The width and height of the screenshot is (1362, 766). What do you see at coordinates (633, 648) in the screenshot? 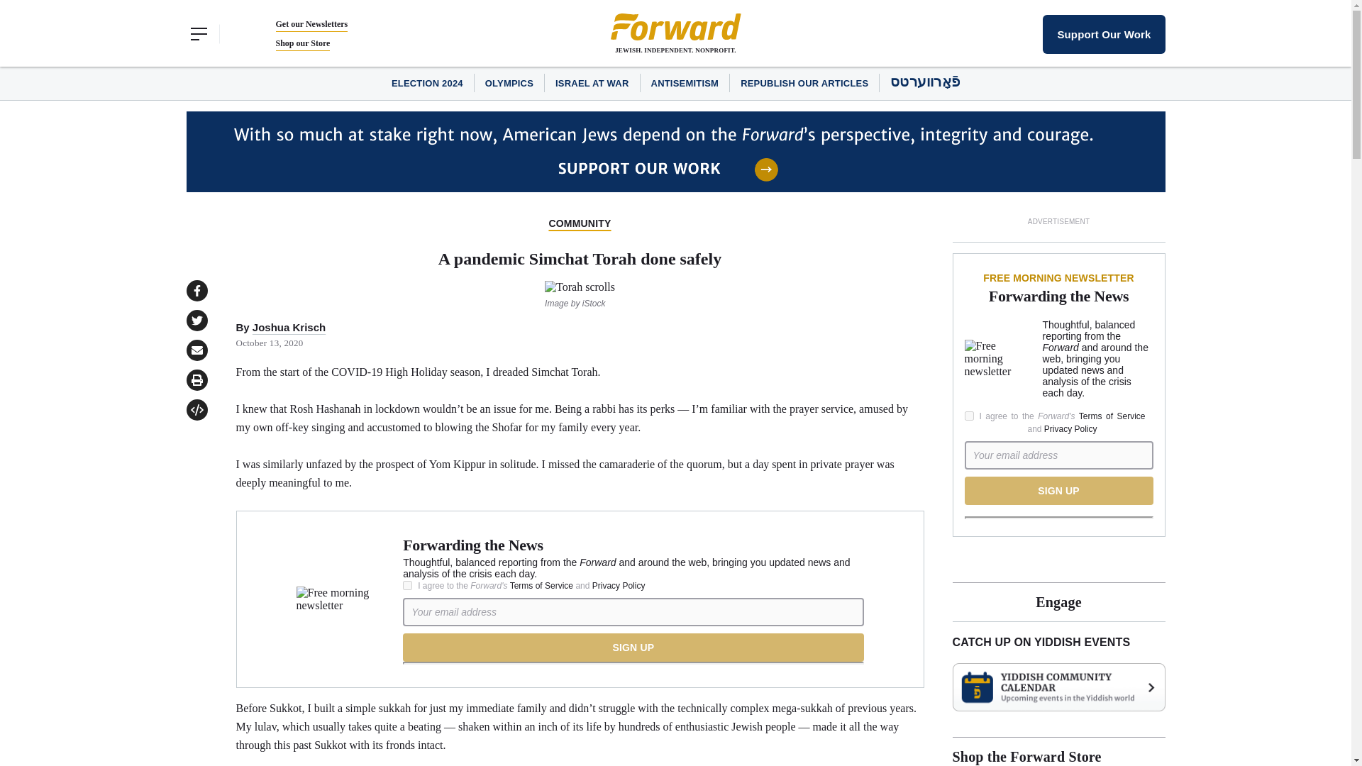
I see `Sign Up` at bounding box center [633, 648].